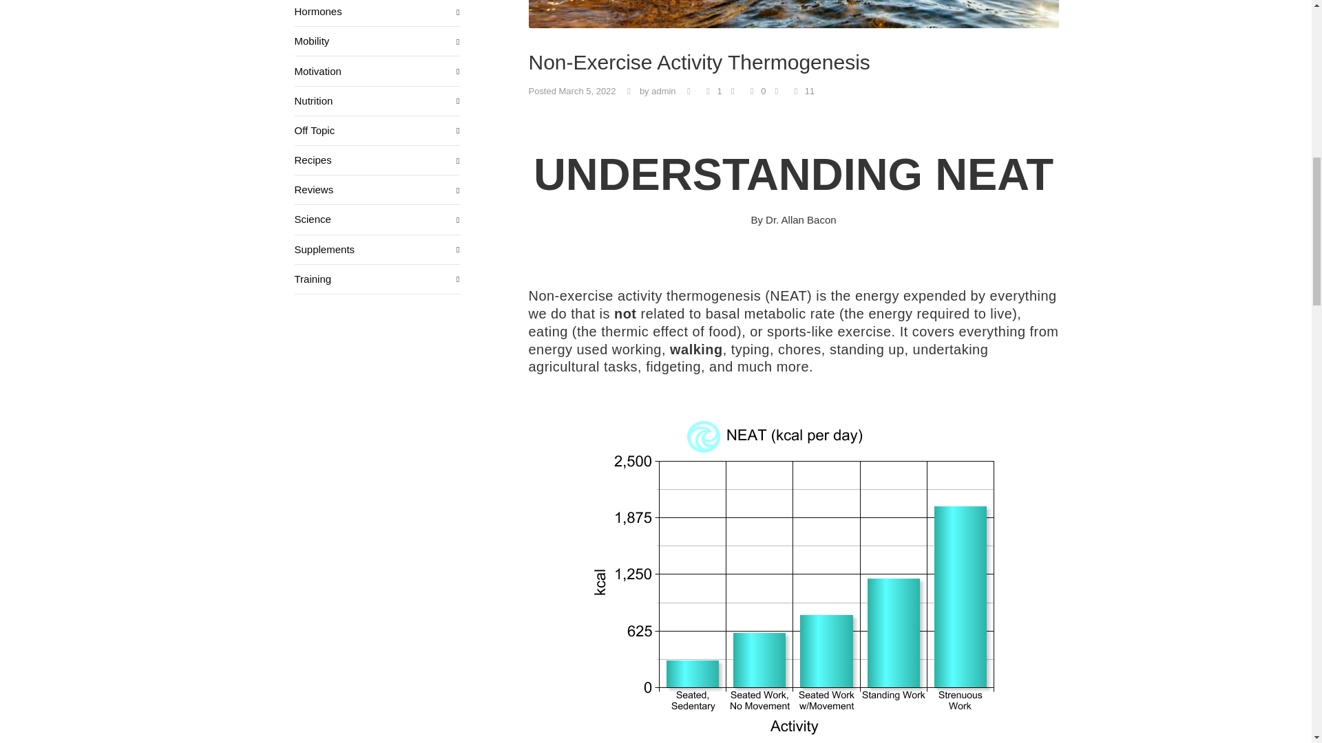 The height and width of the screenshot is (743, 1322). I want to click on 0, so click(766, 91).